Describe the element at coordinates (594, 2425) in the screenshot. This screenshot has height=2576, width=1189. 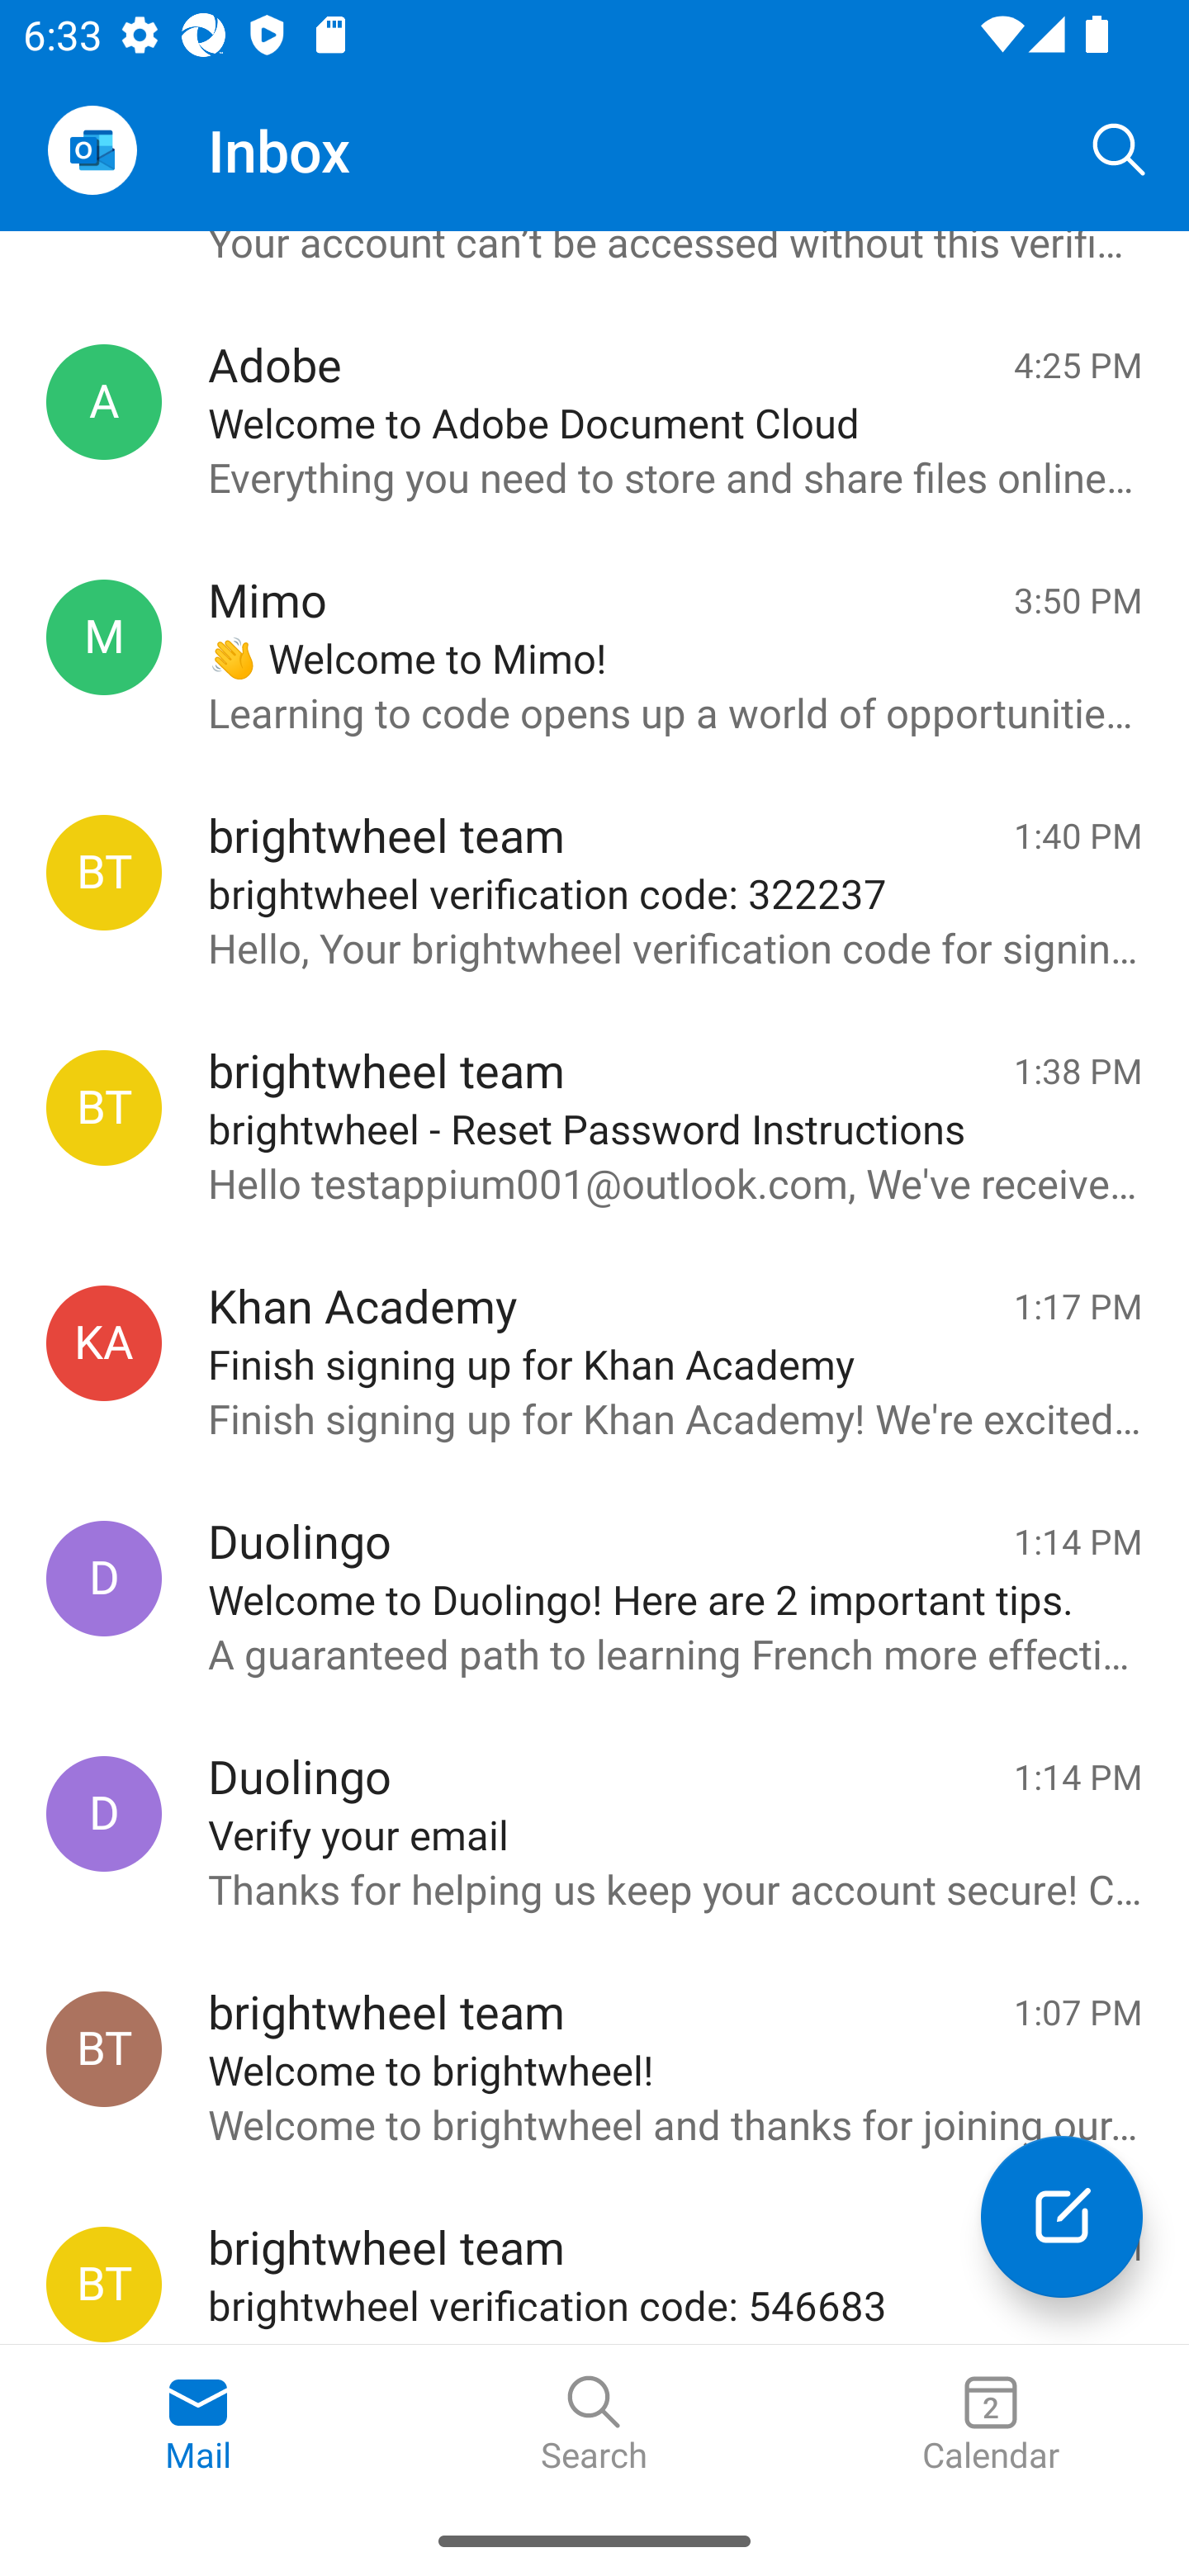
I see `Search` at that location.